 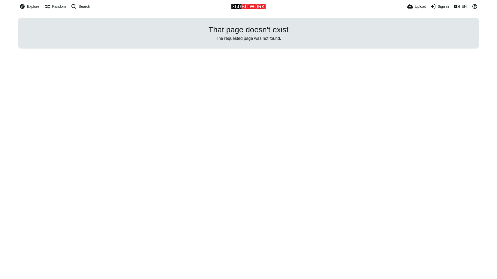 What do you see at coordinates (417, 6) in the screenshot?
I see `Upload` at bounding box center [417, 6].